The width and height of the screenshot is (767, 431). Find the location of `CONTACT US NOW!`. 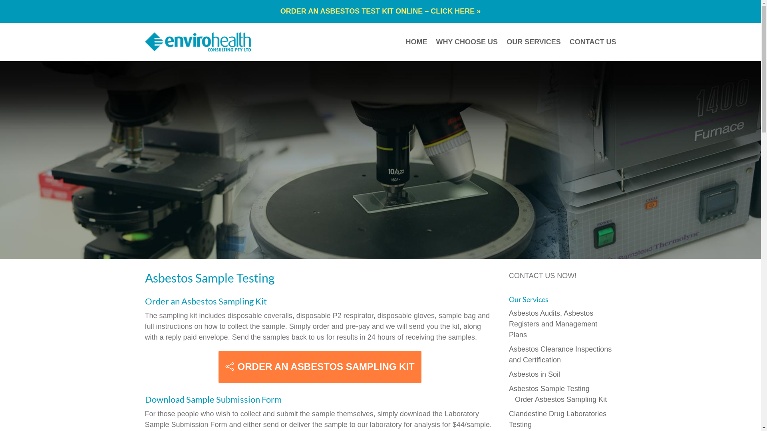

CONTACT US NOW! is located at coordinates (542, 276).